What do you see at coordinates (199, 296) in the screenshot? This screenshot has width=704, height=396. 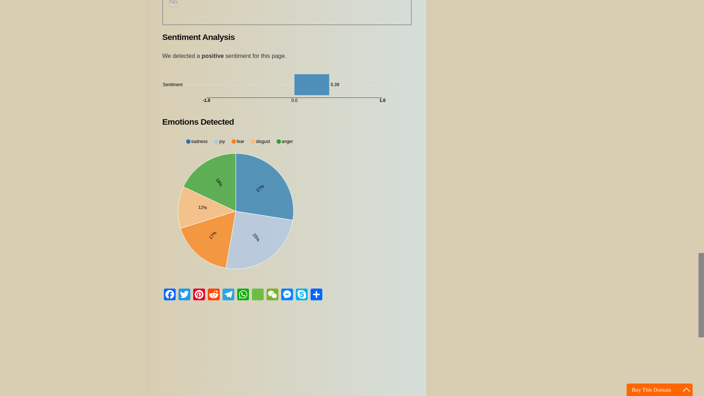 I see `Pinterest` at bounding box center [199, 296].